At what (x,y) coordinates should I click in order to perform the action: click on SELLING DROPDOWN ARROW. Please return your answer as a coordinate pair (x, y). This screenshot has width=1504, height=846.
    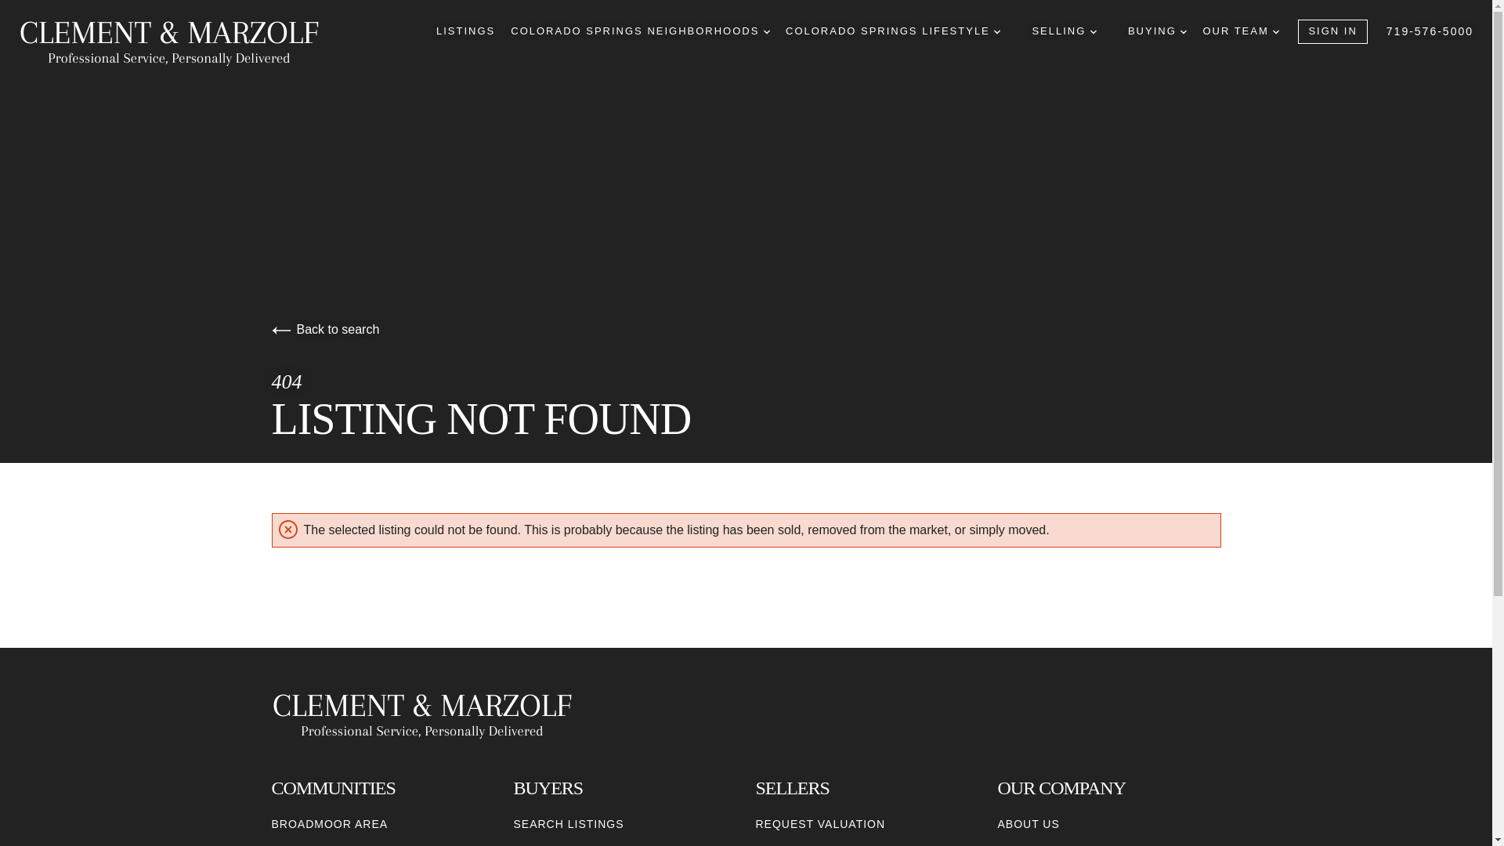
    Looking at the image, I should click on (1064, 31).